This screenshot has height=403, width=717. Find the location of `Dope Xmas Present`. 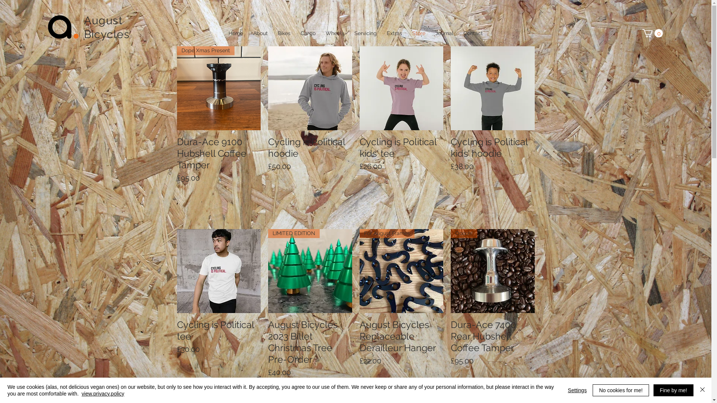

Dope Xmas Present is located at coordinates (219, 88).